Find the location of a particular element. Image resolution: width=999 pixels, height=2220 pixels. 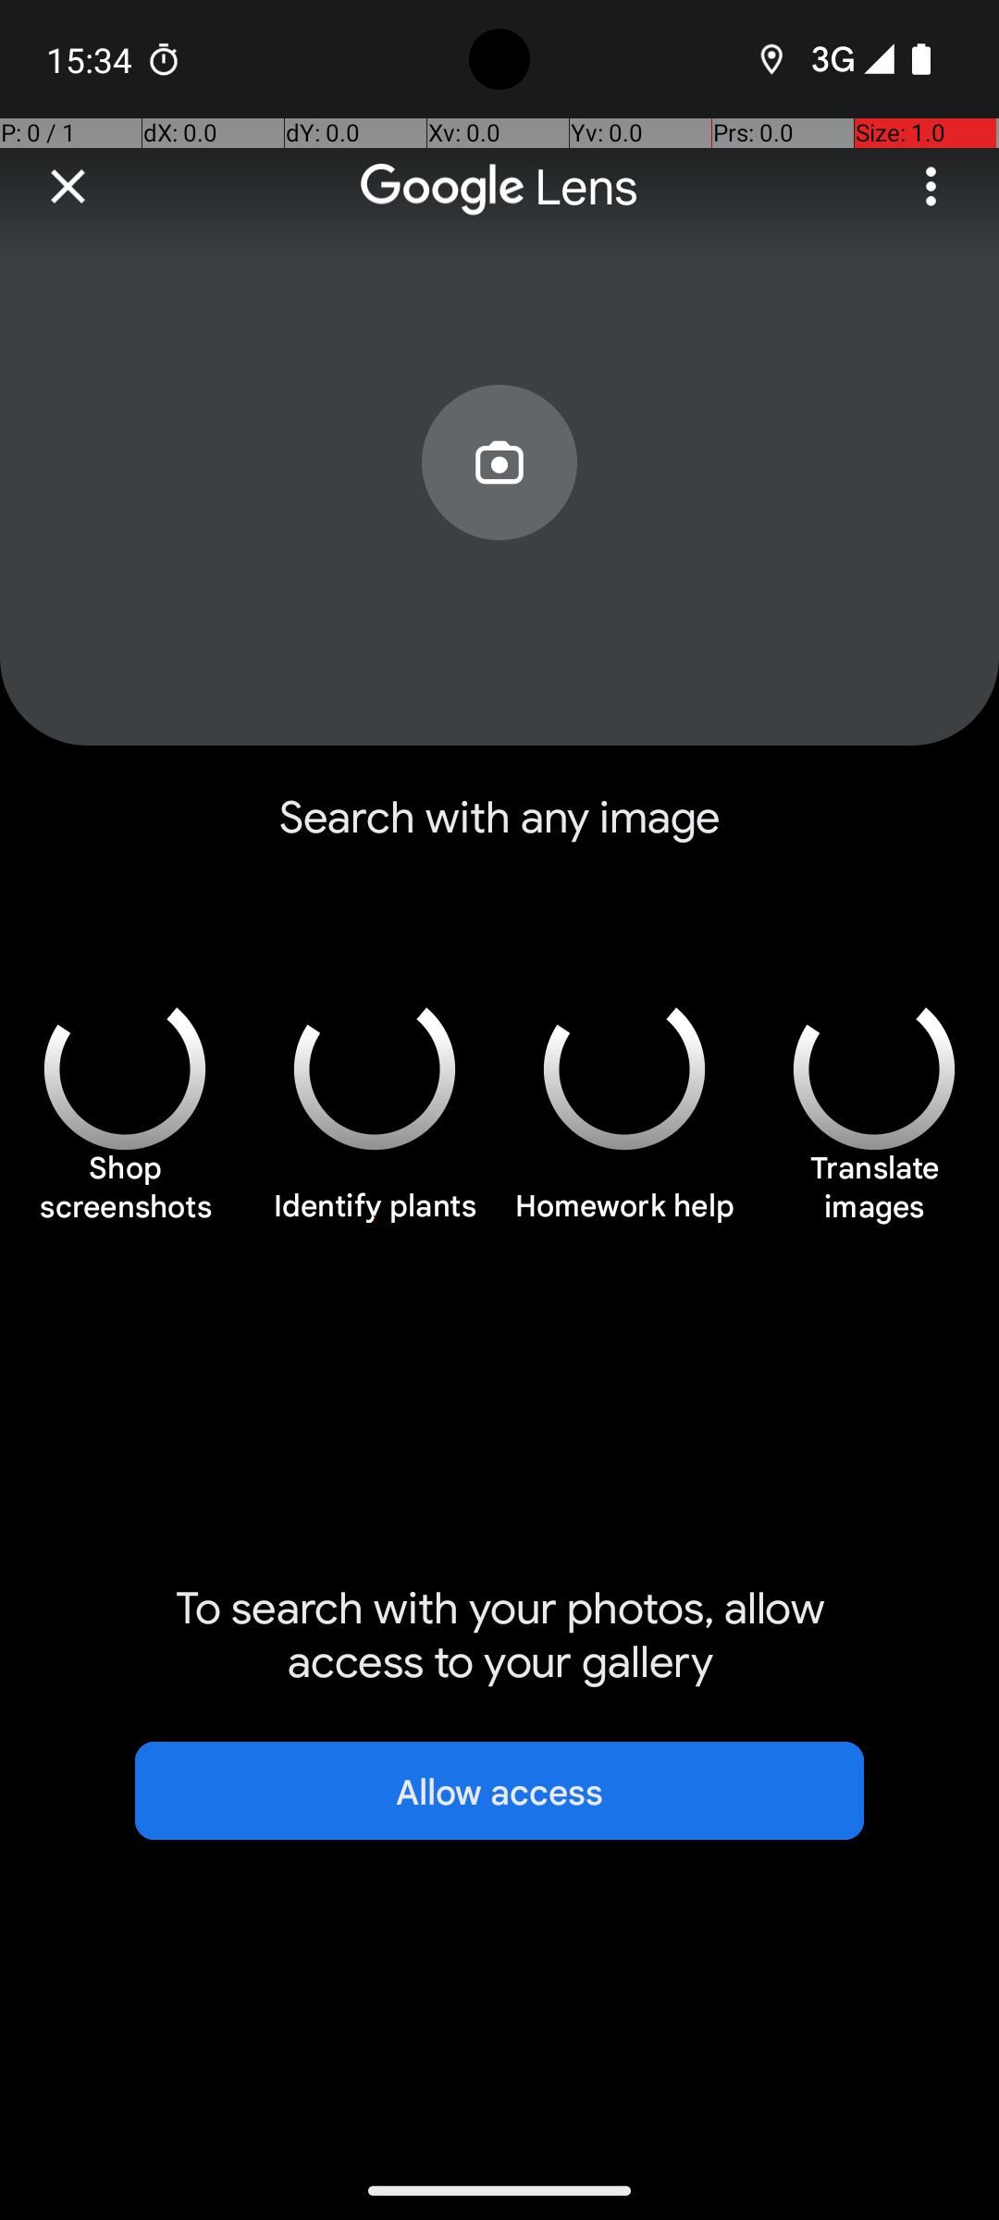

Homework help is located at coordinates (624, 1216).